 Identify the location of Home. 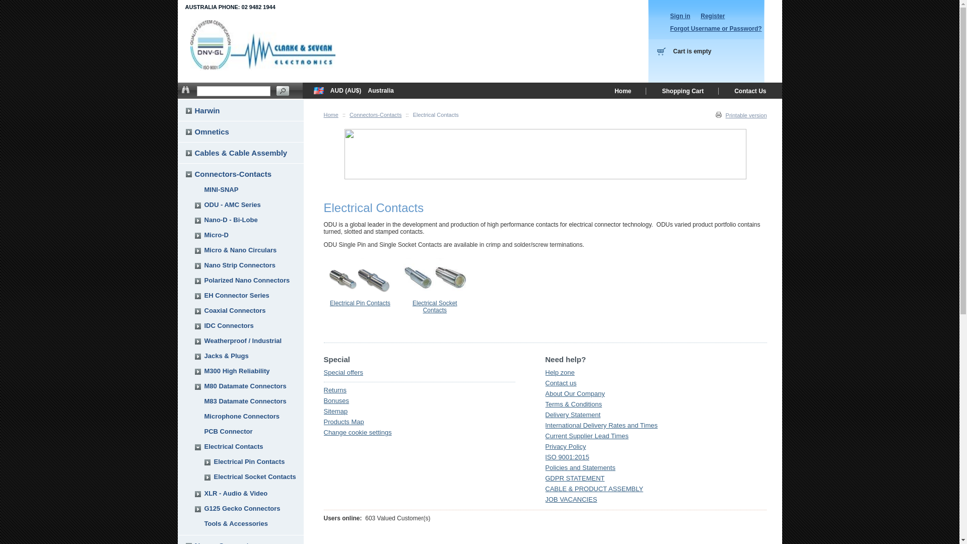
(330, 115).